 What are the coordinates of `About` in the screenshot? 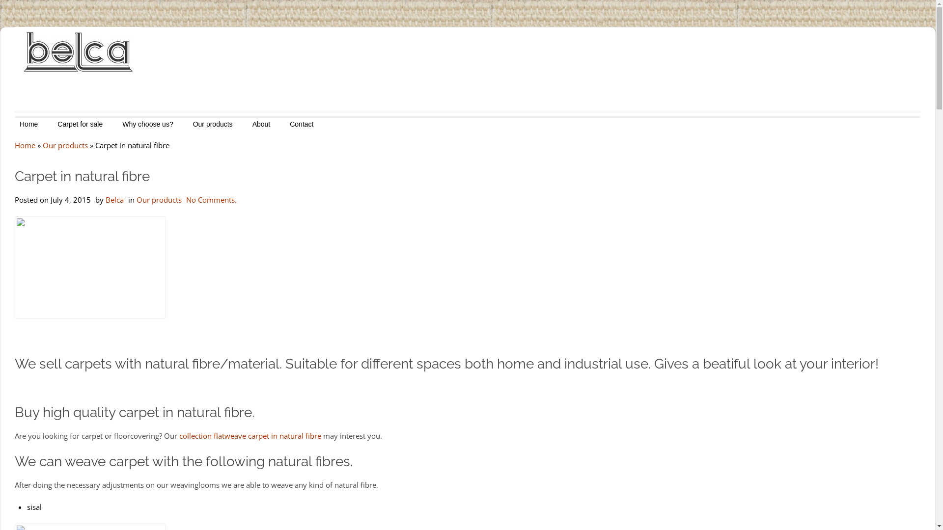 It's located at (261, 124).